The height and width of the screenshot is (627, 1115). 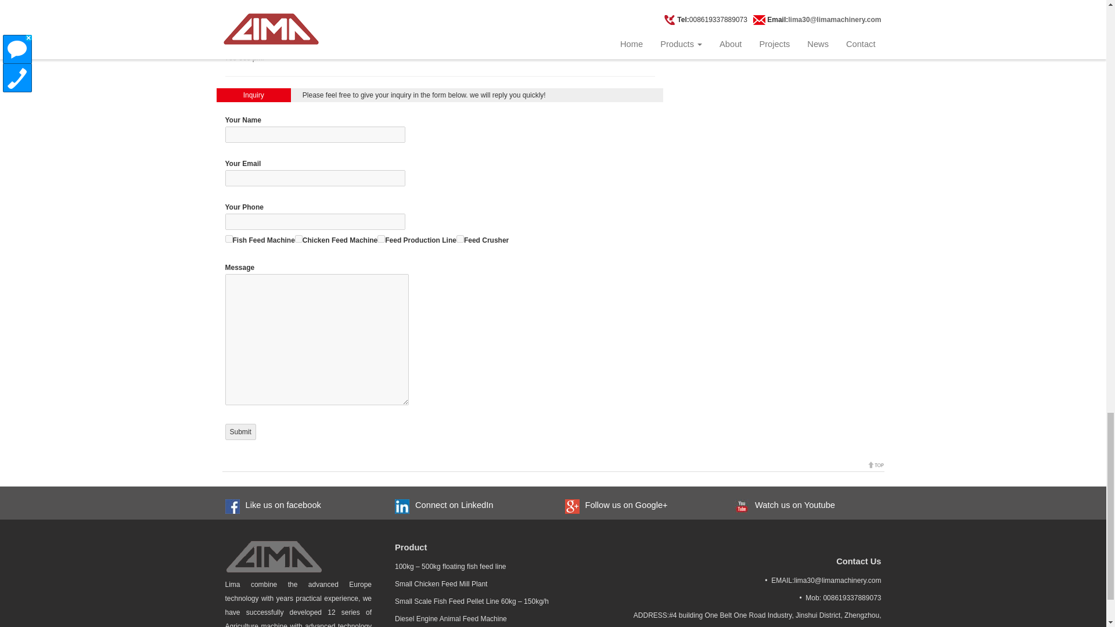 What do you see at coordinates (280, 505) in the screenshot?
I see `Like us on facebook` at bounding box center [280, 505].